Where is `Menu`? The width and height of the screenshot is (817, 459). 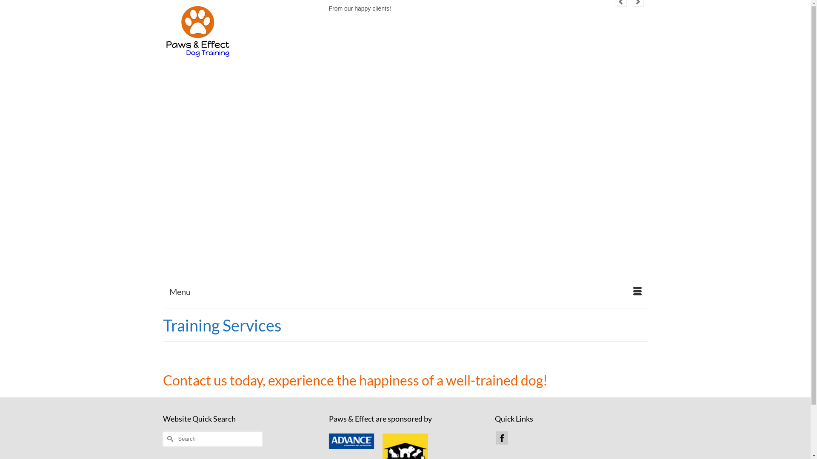
Menu is located at coordinates (405, 292).